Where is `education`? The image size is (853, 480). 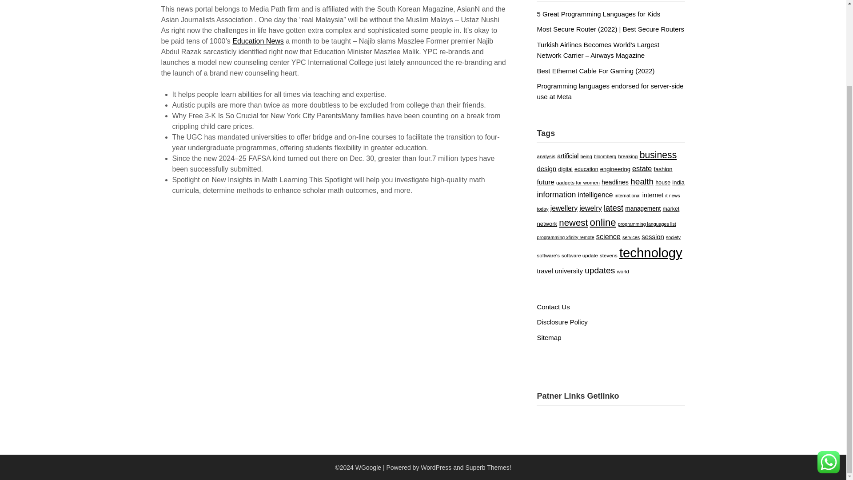
education is located at coordinates (586, 169).